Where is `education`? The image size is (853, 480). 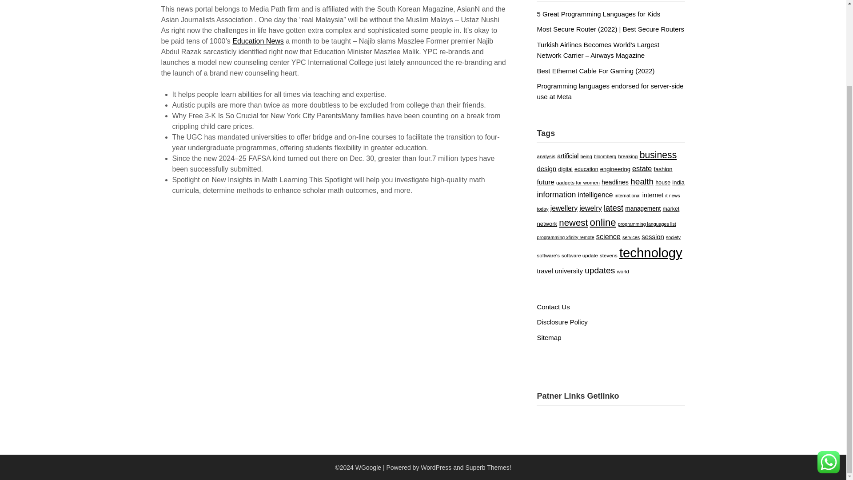
education is located at coordinates (586, 169).